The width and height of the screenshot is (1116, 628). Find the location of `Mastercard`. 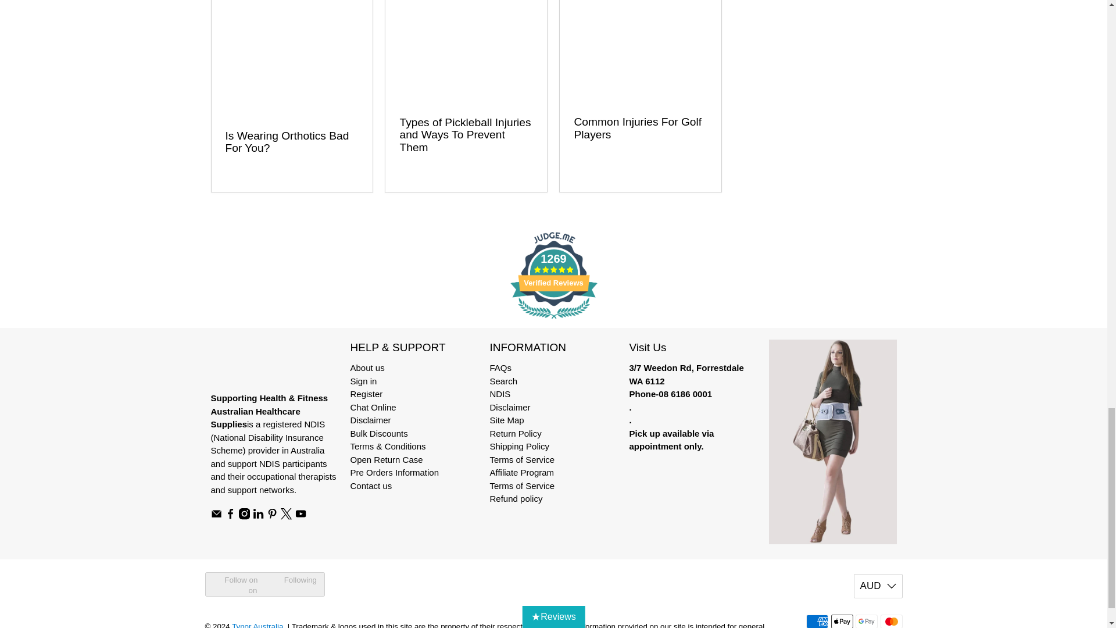

Mastercard is located at coordinates (890, 621).